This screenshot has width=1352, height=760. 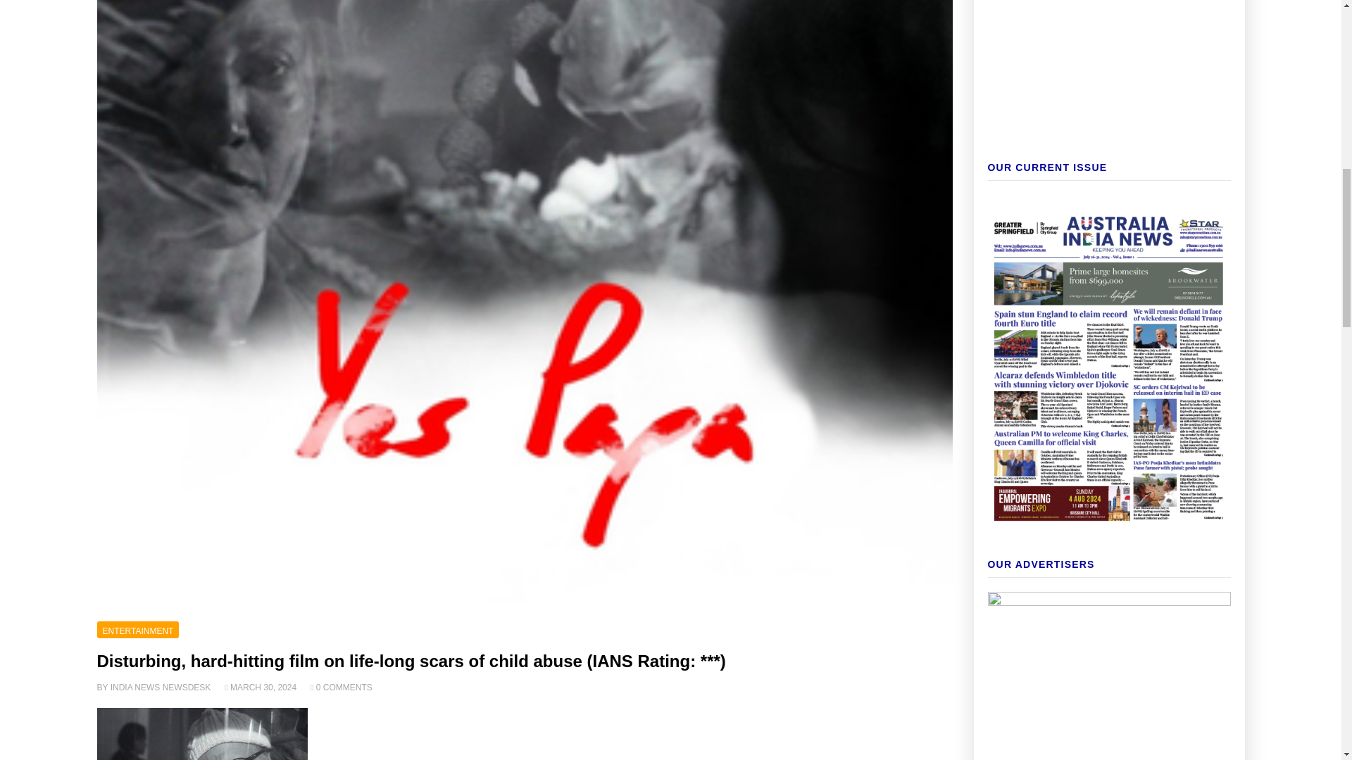 What do you see at coordinates (1108, 86) in the screenshot?
I see `YouTube video player` at bounding box center [1108, 86].